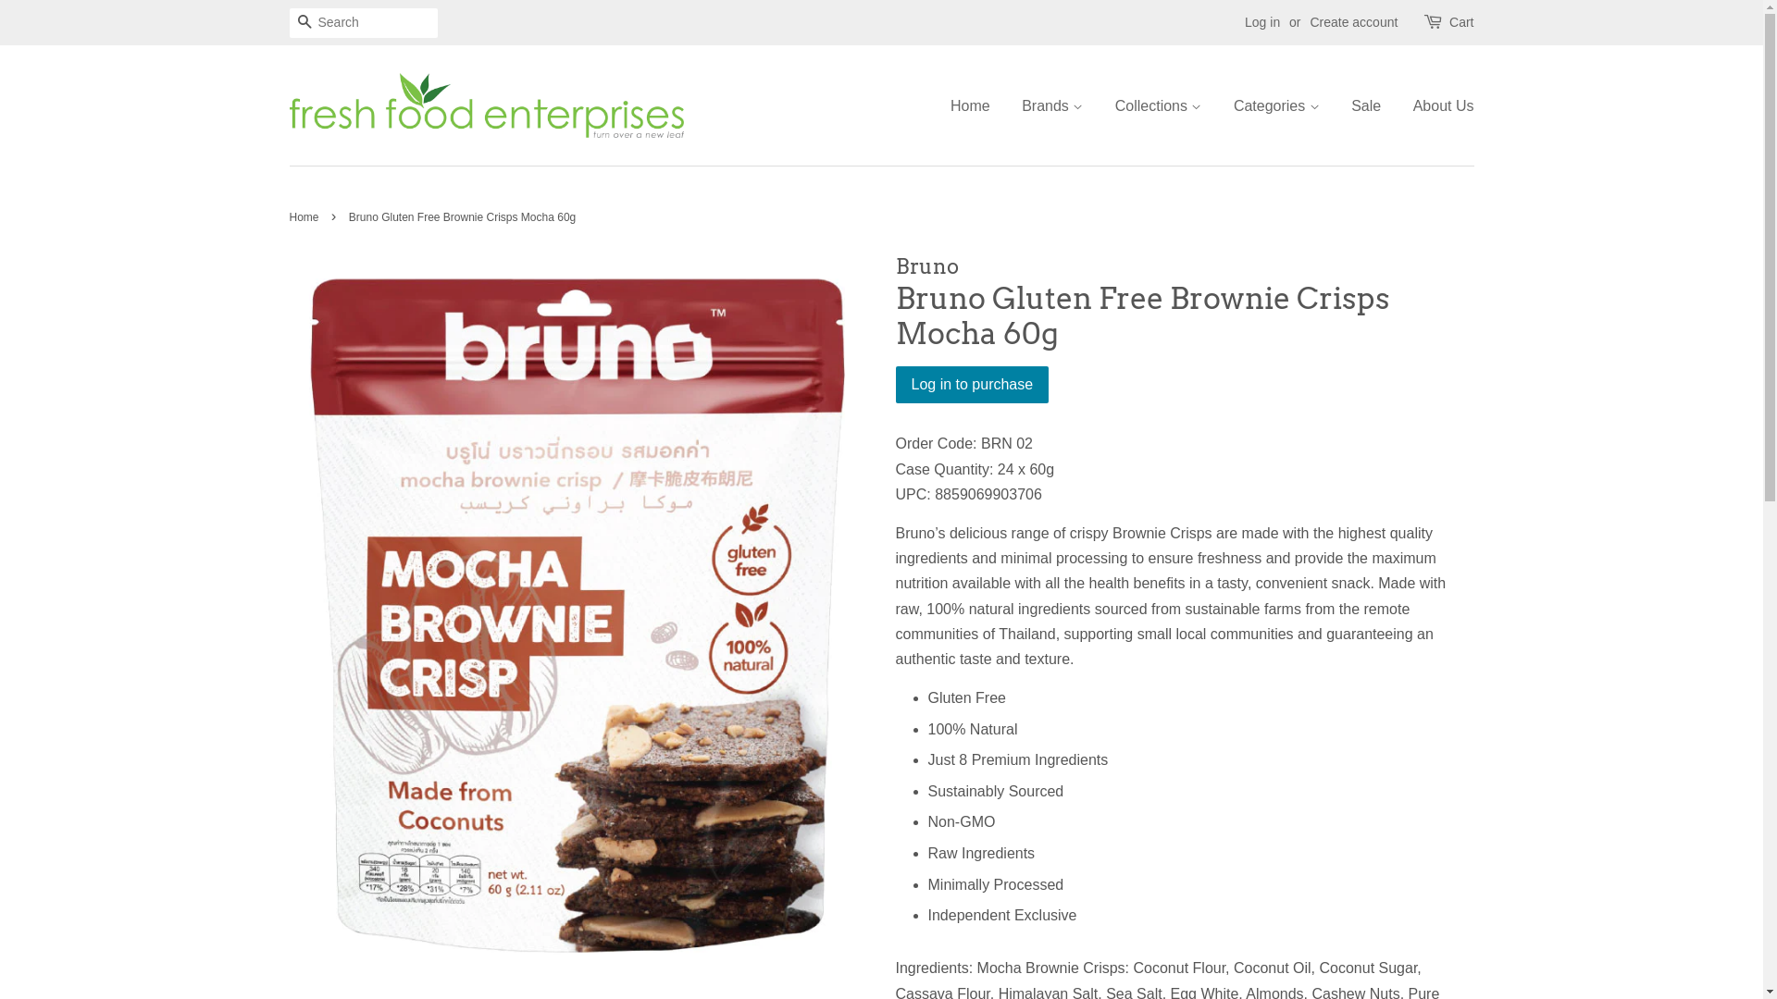 This screenshot has width=1777, height=999. I want to click on Home, so click(305, 217).